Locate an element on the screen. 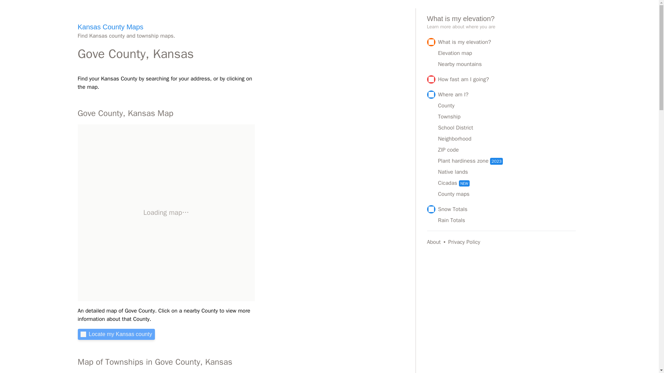  What is my elevation? is located at coordinates (501, 42).